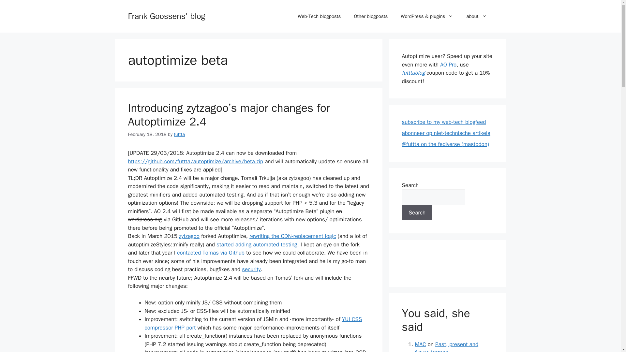 This screenshot has height=352, width=626. I want to click on View all posts by futtta, so click(179, 134).